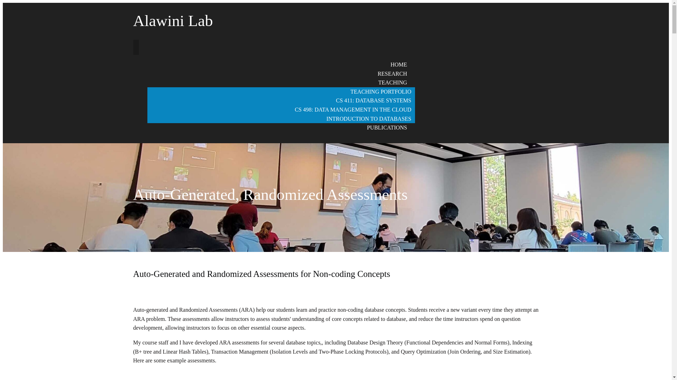  What do you see at coordinates (387, 127) in the screenshot?
I see `PUBLICATIONS` at bounding box center [387, 127].